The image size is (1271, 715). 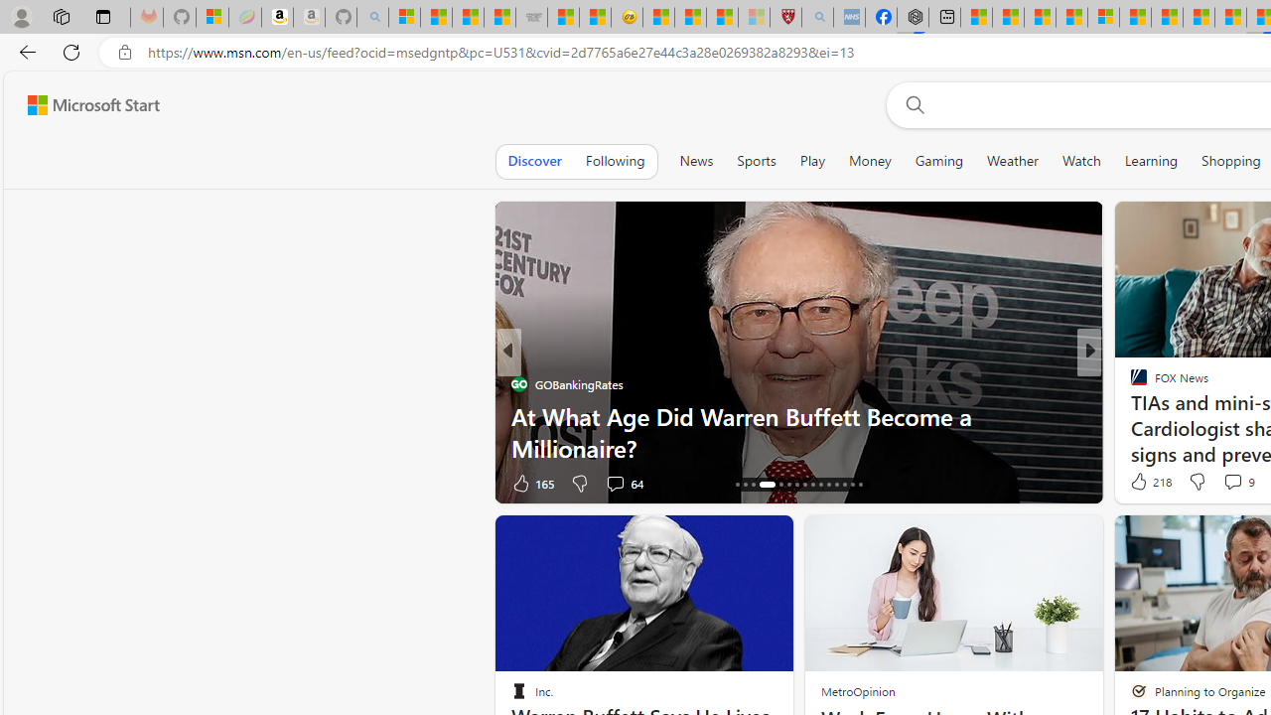 What do you see at coordinates (1235, 483) in the screenshot?
I see `View comments 23 Comment` at bounding box center [1235, 483].